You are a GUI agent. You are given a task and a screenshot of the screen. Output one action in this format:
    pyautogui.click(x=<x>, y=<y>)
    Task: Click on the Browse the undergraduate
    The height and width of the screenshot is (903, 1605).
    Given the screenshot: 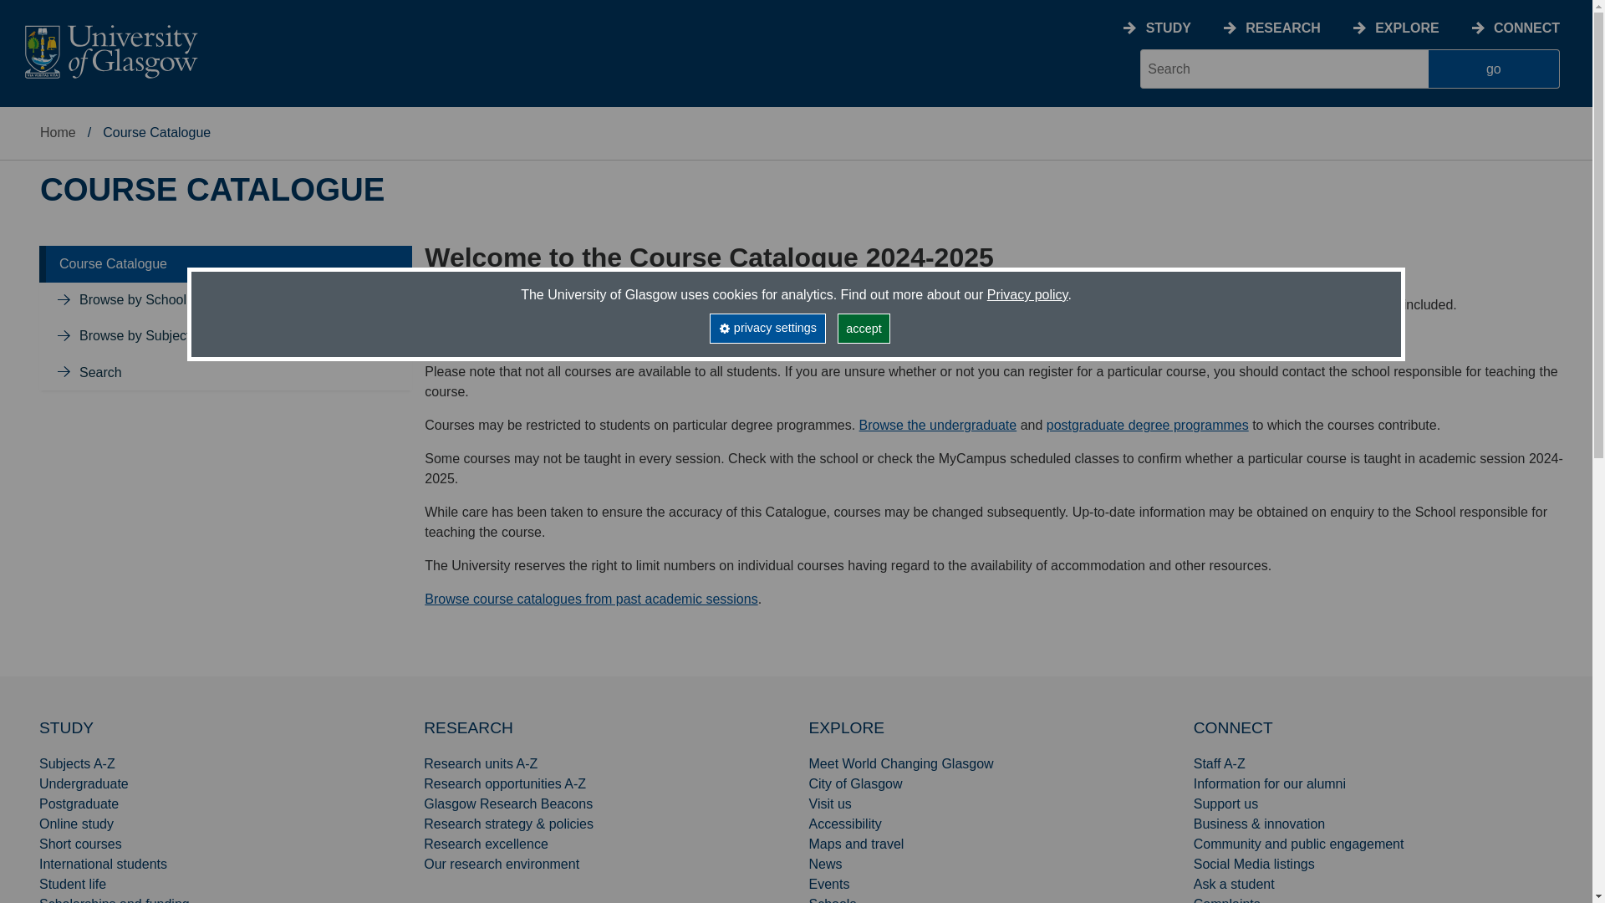 What is the action you would take?
    pyautogui.click(x=938, y=425)
    